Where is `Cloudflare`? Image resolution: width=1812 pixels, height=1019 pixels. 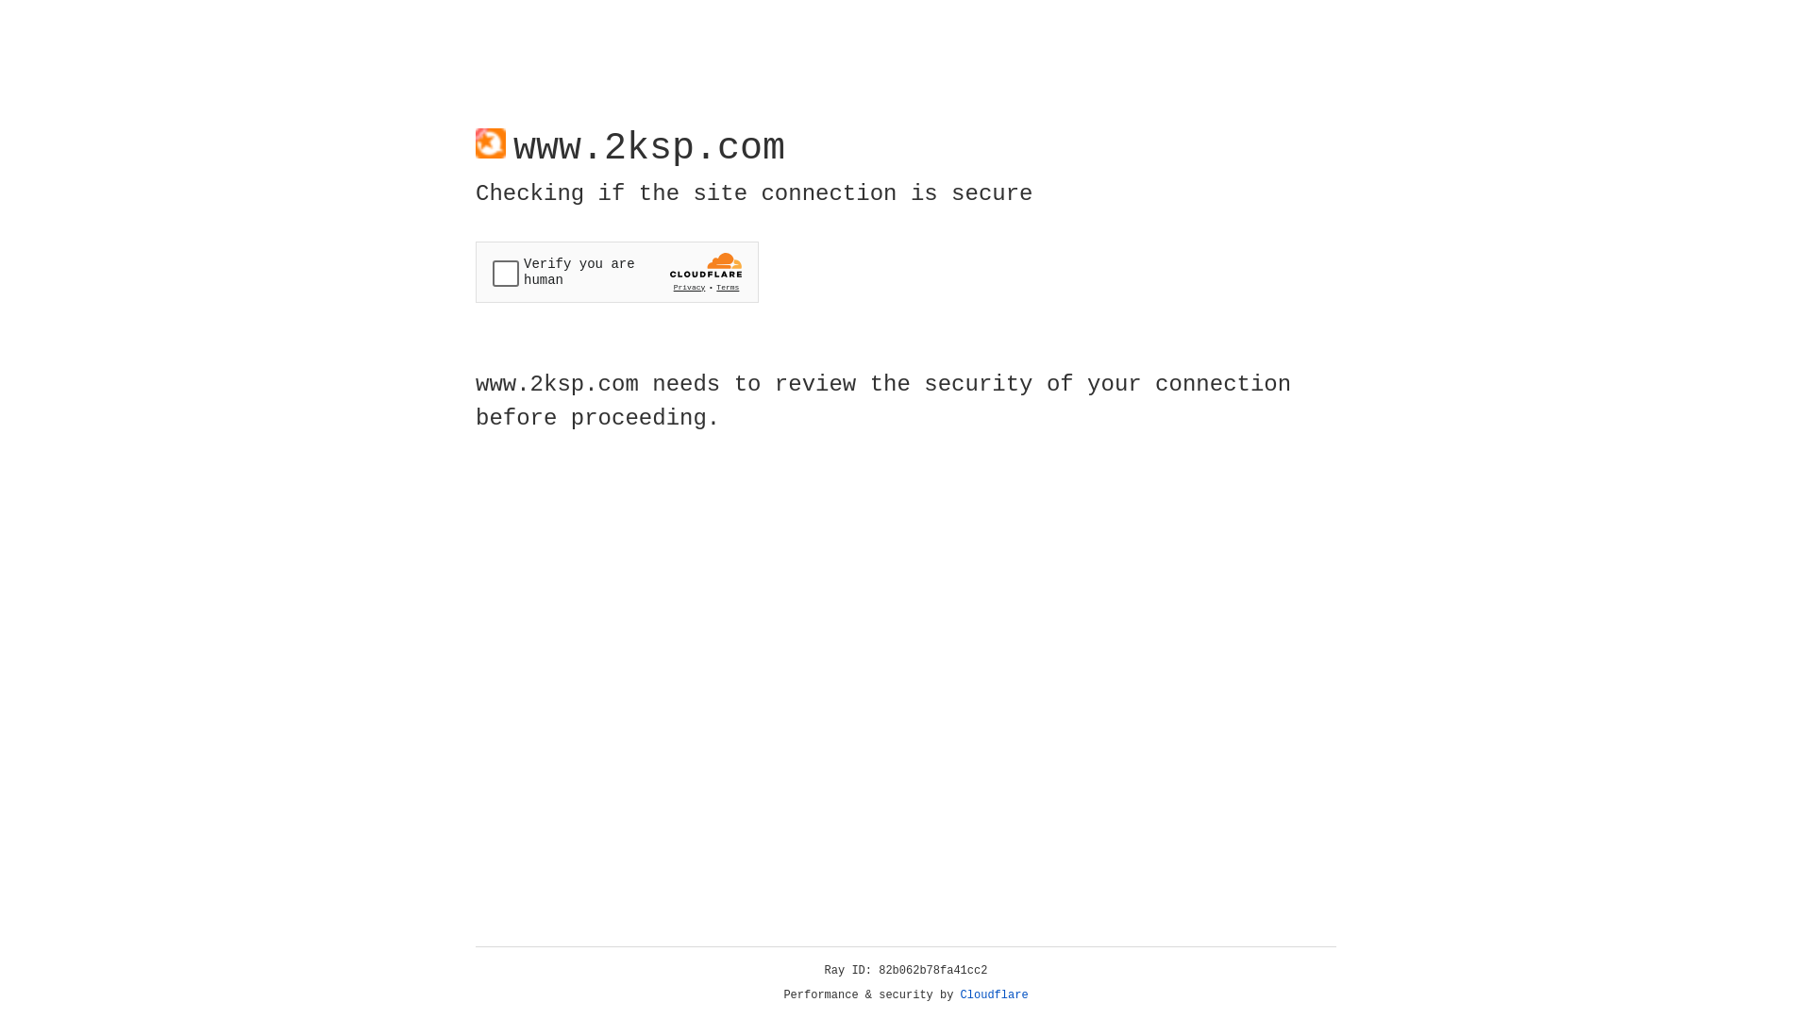
Cloudflare is located at coordinates (995, 995).